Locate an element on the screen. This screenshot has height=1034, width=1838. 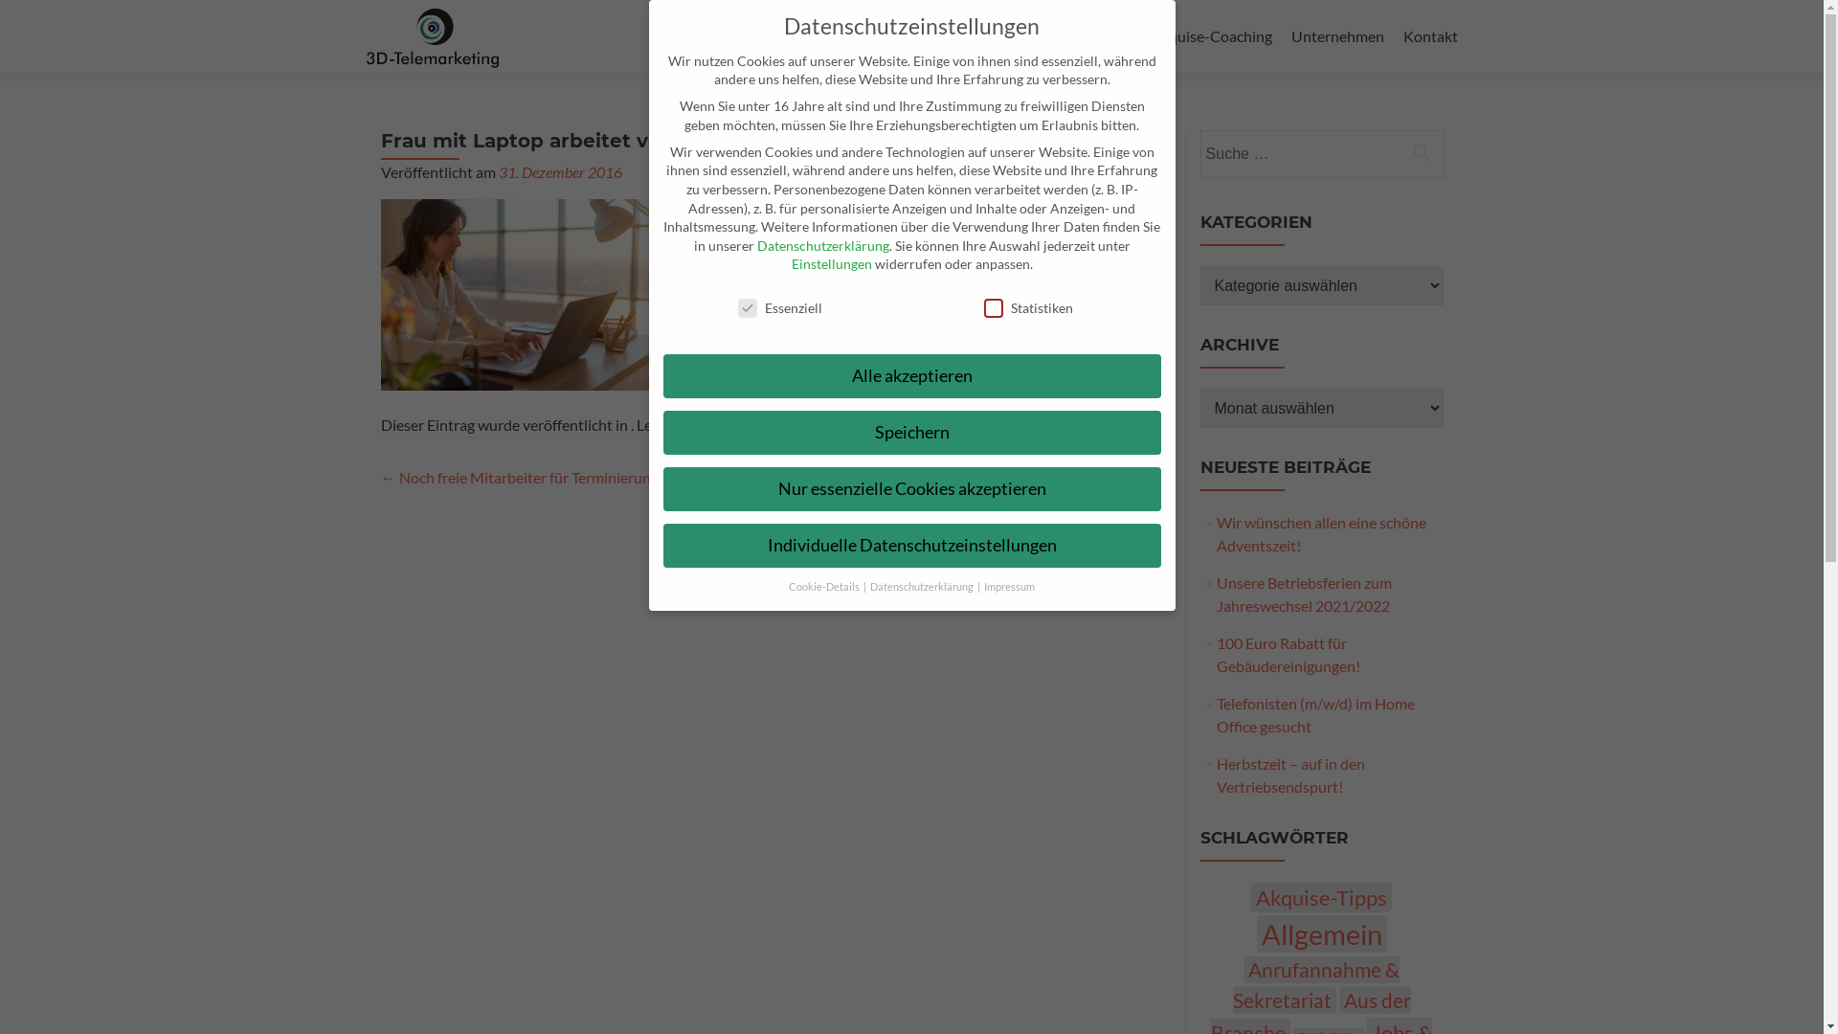
Individuelle Datenschutzeinstellungen is located at coordinates (911, 546).